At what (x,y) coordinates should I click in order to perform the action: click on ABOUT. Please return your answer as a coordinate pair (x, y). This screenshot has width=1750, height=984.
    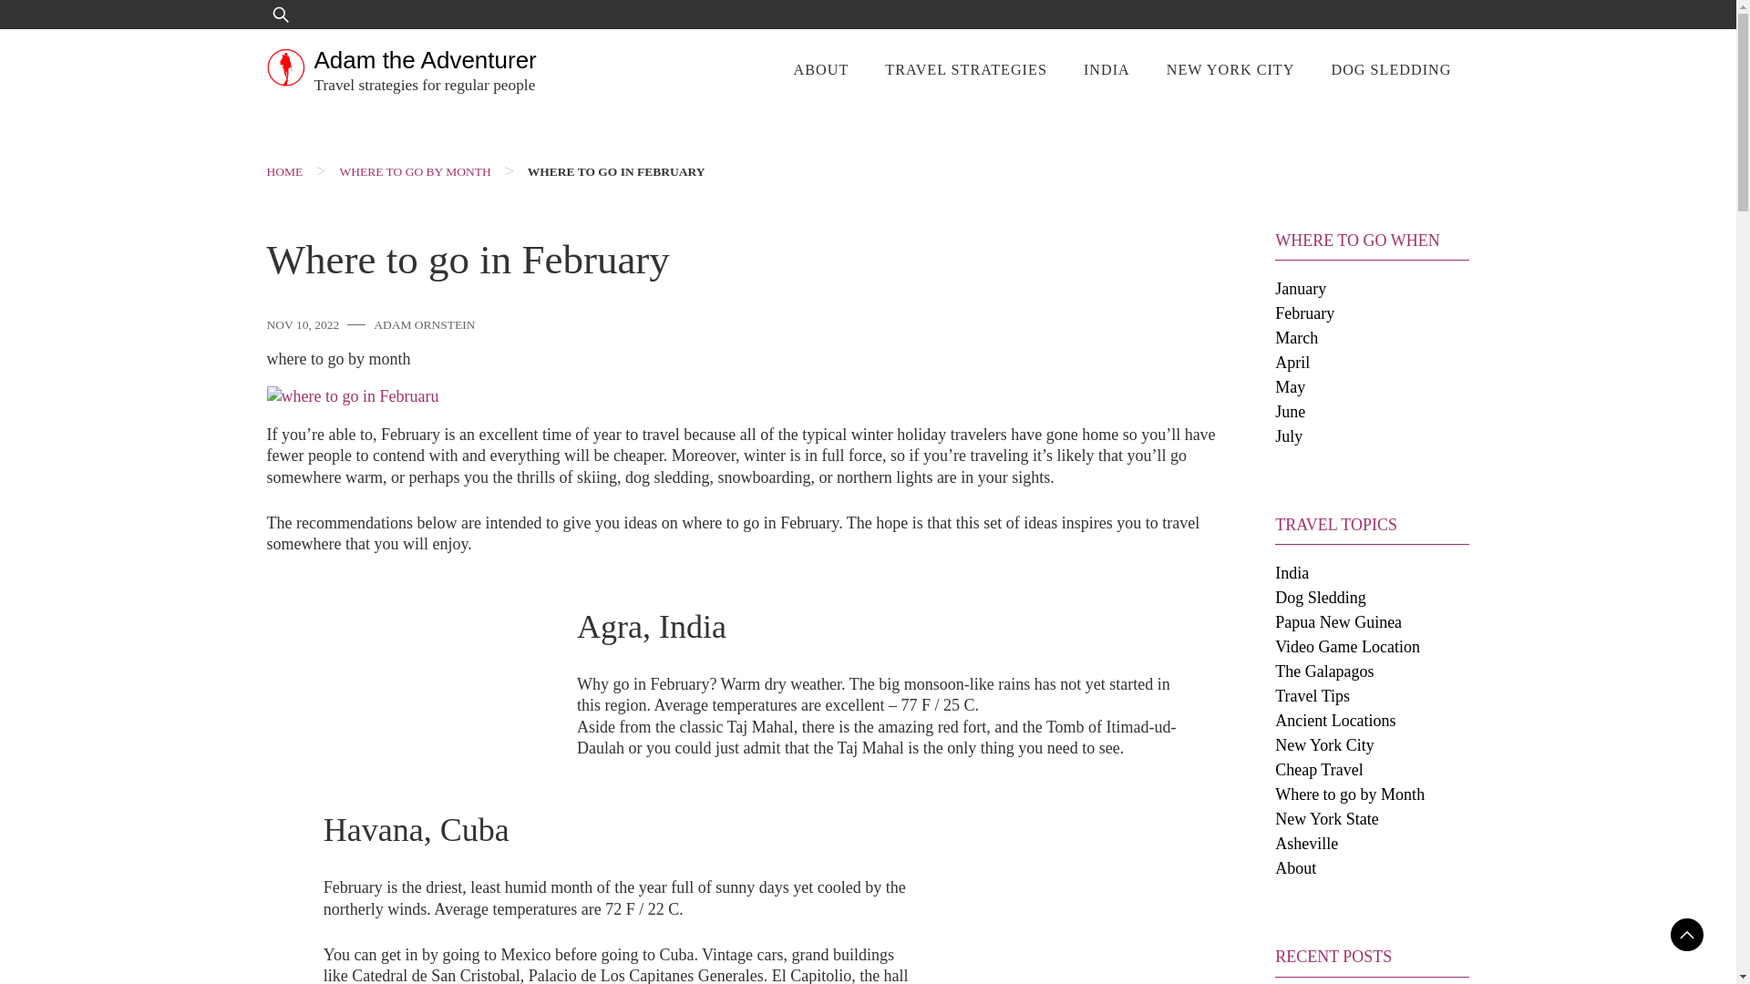
    Looking at the image, I should click on (821, 71).